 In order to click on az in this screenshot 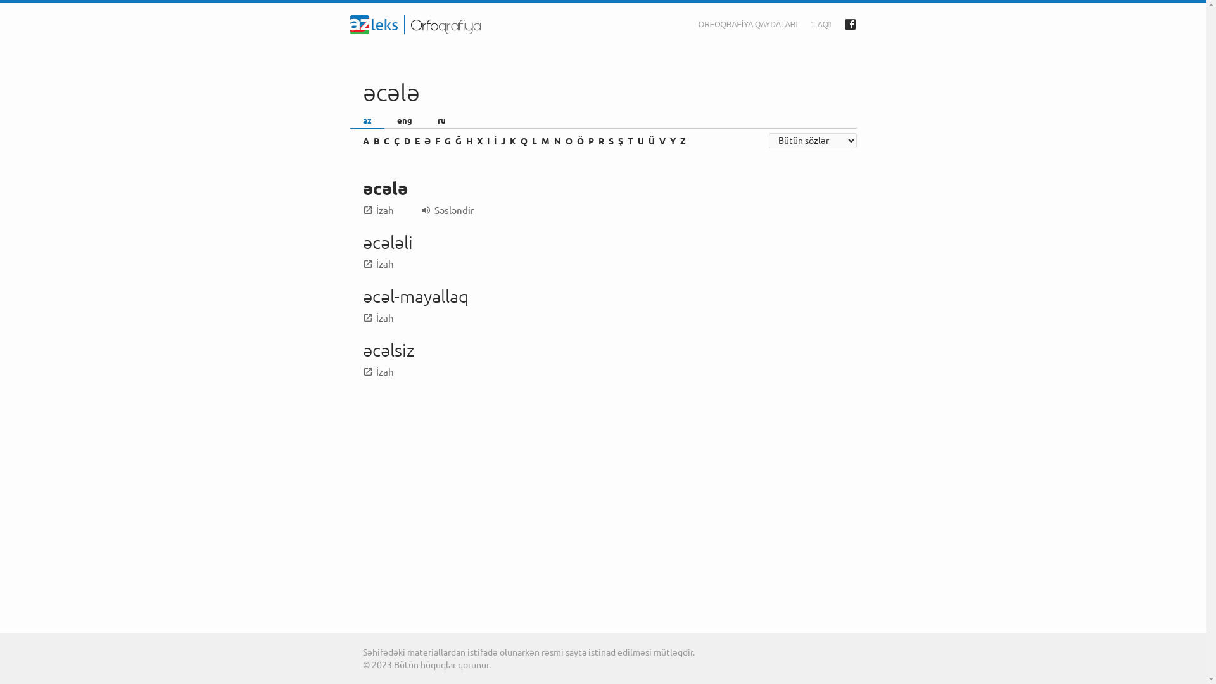, I will do `click(367, 120)`.